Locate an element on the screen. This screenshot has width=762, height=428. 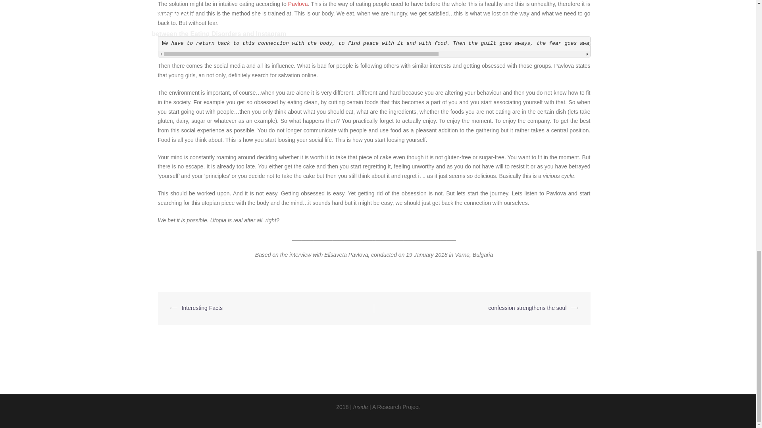
2018 is located at coordinates (342, 407).